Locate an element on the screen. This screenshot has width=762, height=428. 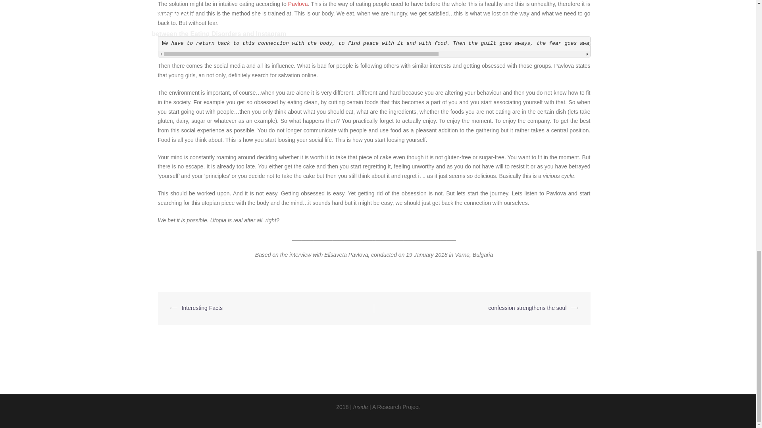
2018 is located at coordinates (342, 407).